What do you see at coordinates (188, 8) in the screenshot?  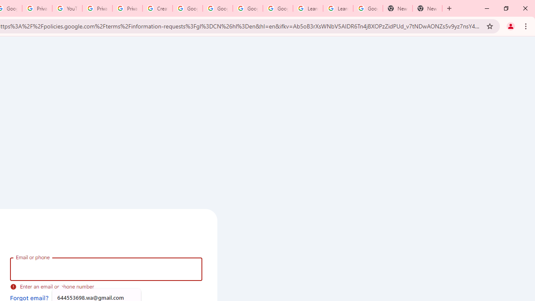 I see `Google Account Help` at bounding box center [188, 8].